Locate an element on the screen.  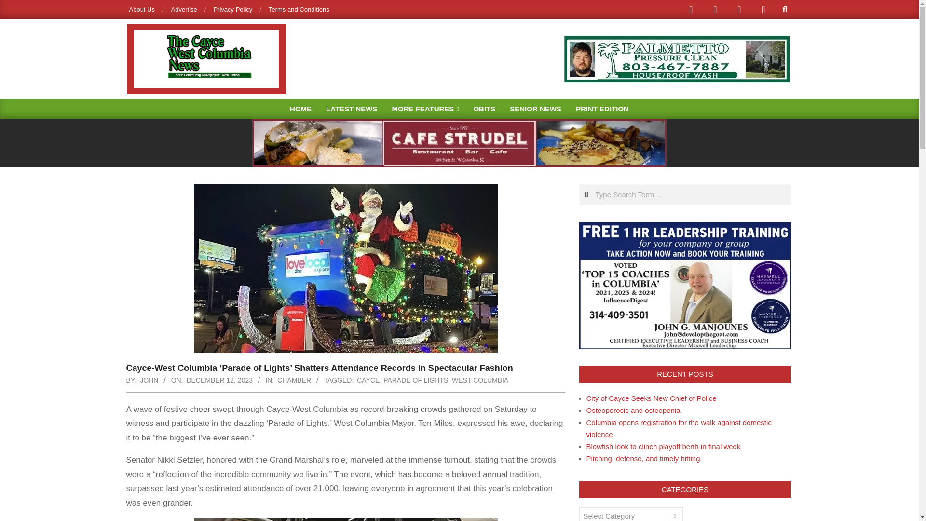
Osteoporosis and osteopenia is located at coordinates (633, 410).